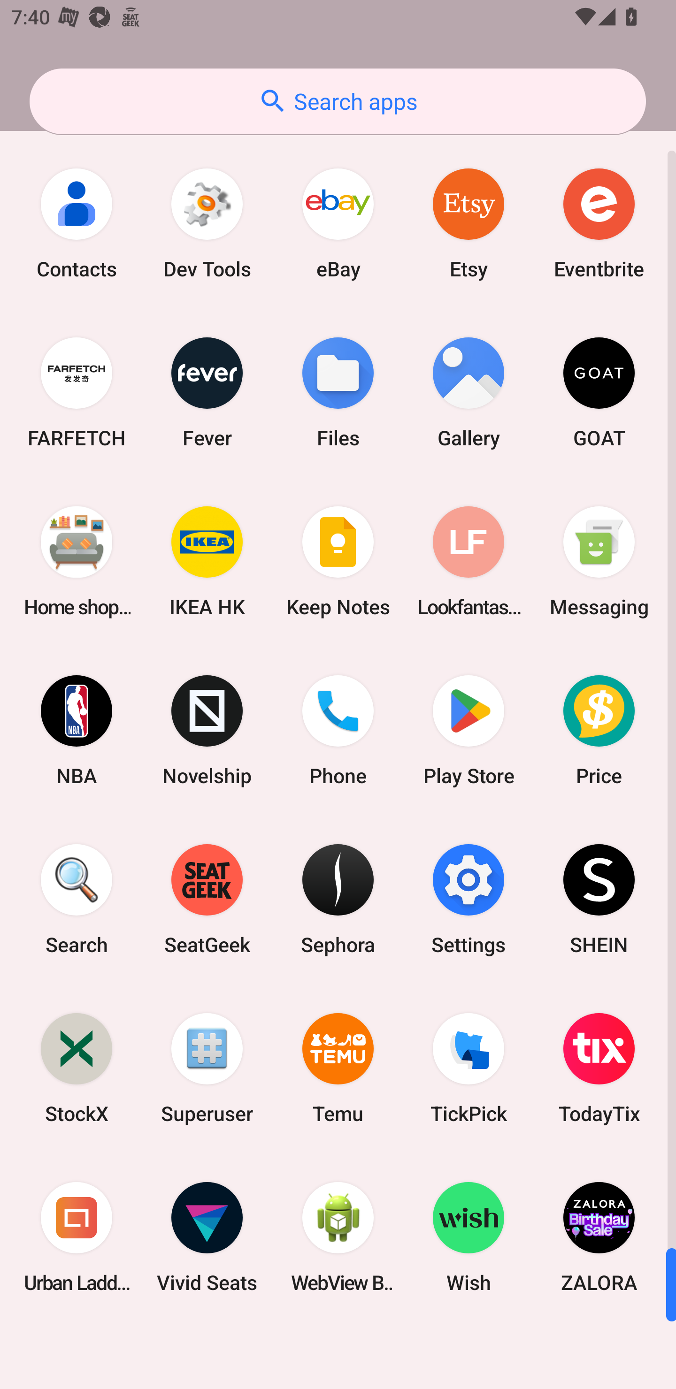 The height and width of the screenshot is (1389, 676). I want to click on FARFETCH, so click(77, 392).